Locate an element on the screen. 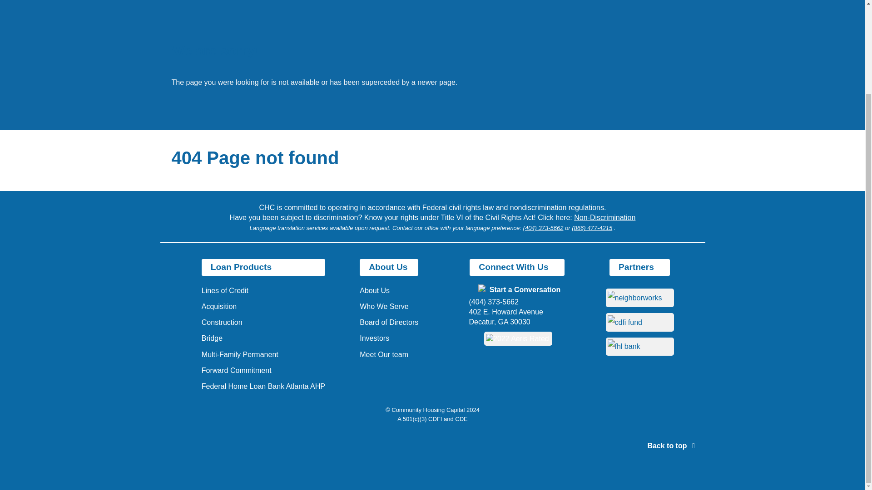 This screenshot has width=872, height=490. Construction is located at coordinates (222, 322).